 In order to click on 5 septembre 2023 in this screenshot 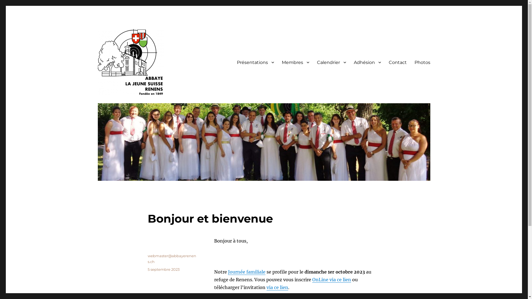, I will do `click(163, 269)`.